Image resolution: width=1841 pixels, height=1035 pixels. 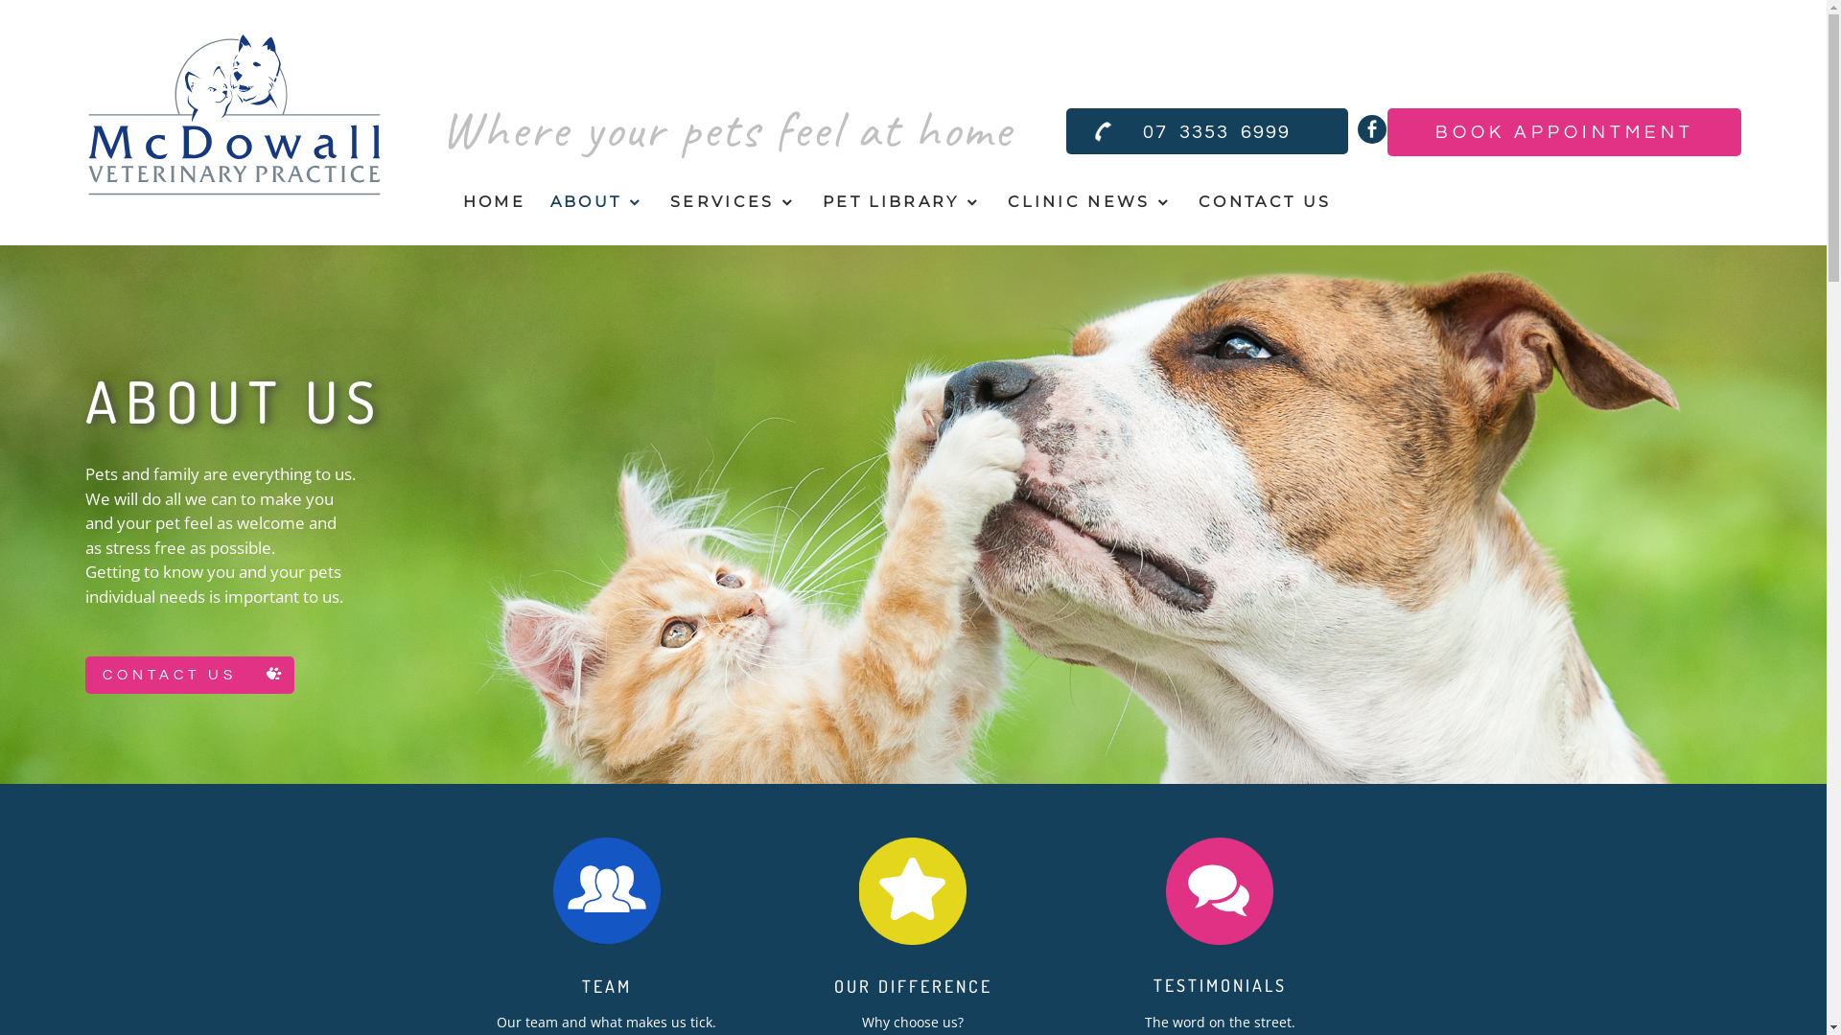 What do you see at coordinates (234, 120) in the screenshot?
I see `Return to homepage` at bounding box center [234, 120].